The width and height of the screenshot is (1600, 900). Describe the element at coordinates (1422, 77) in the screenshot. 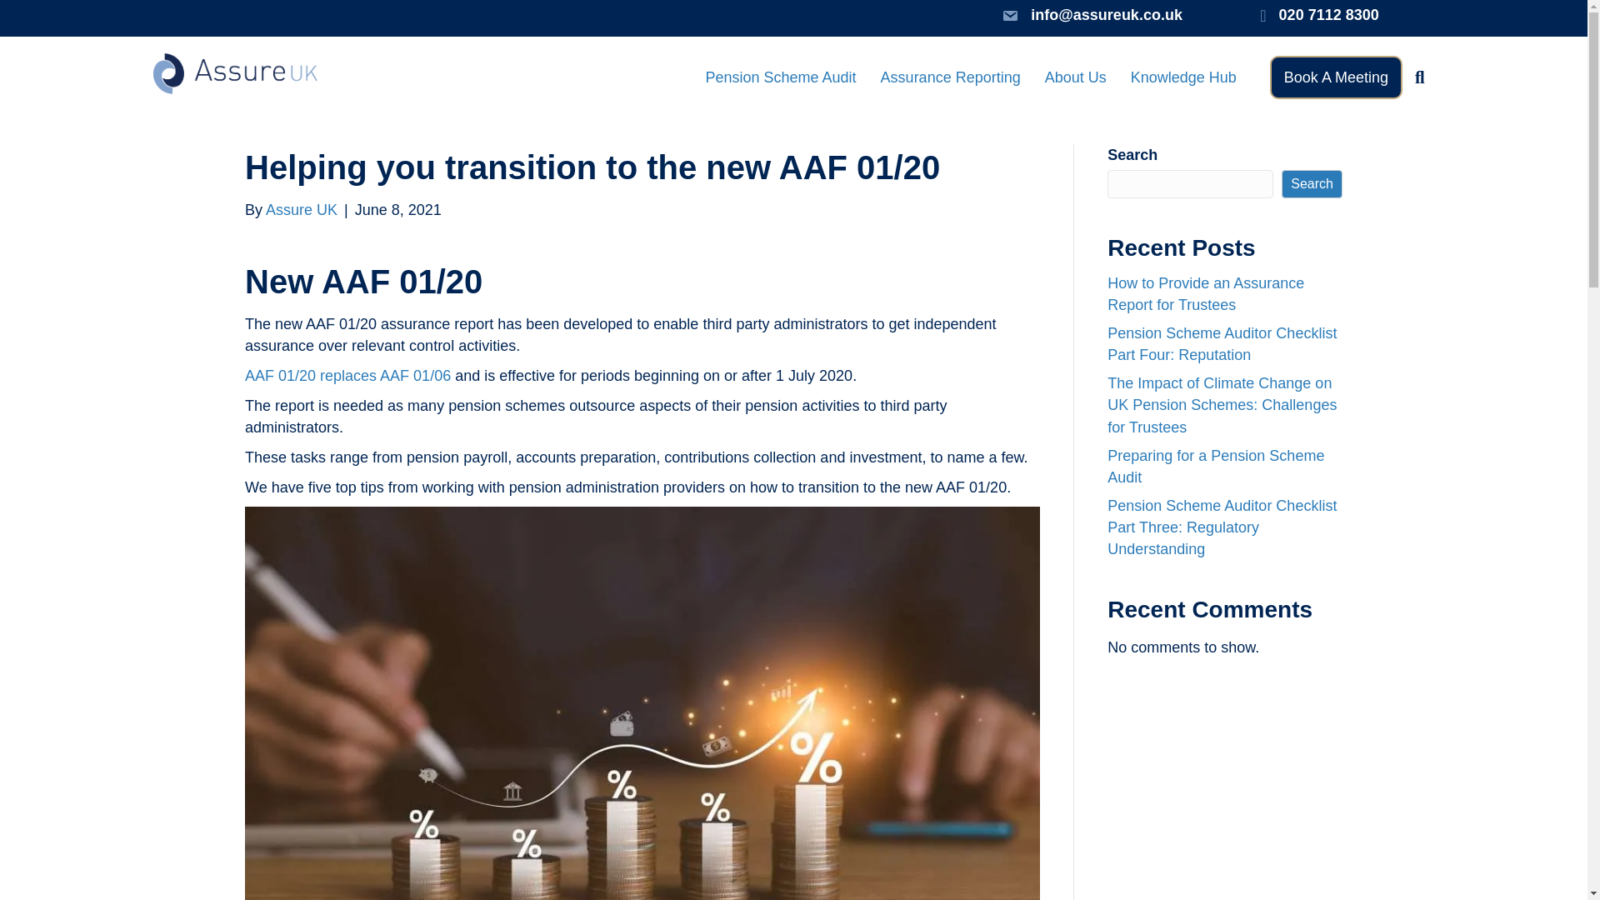

I see `Search` at that location.